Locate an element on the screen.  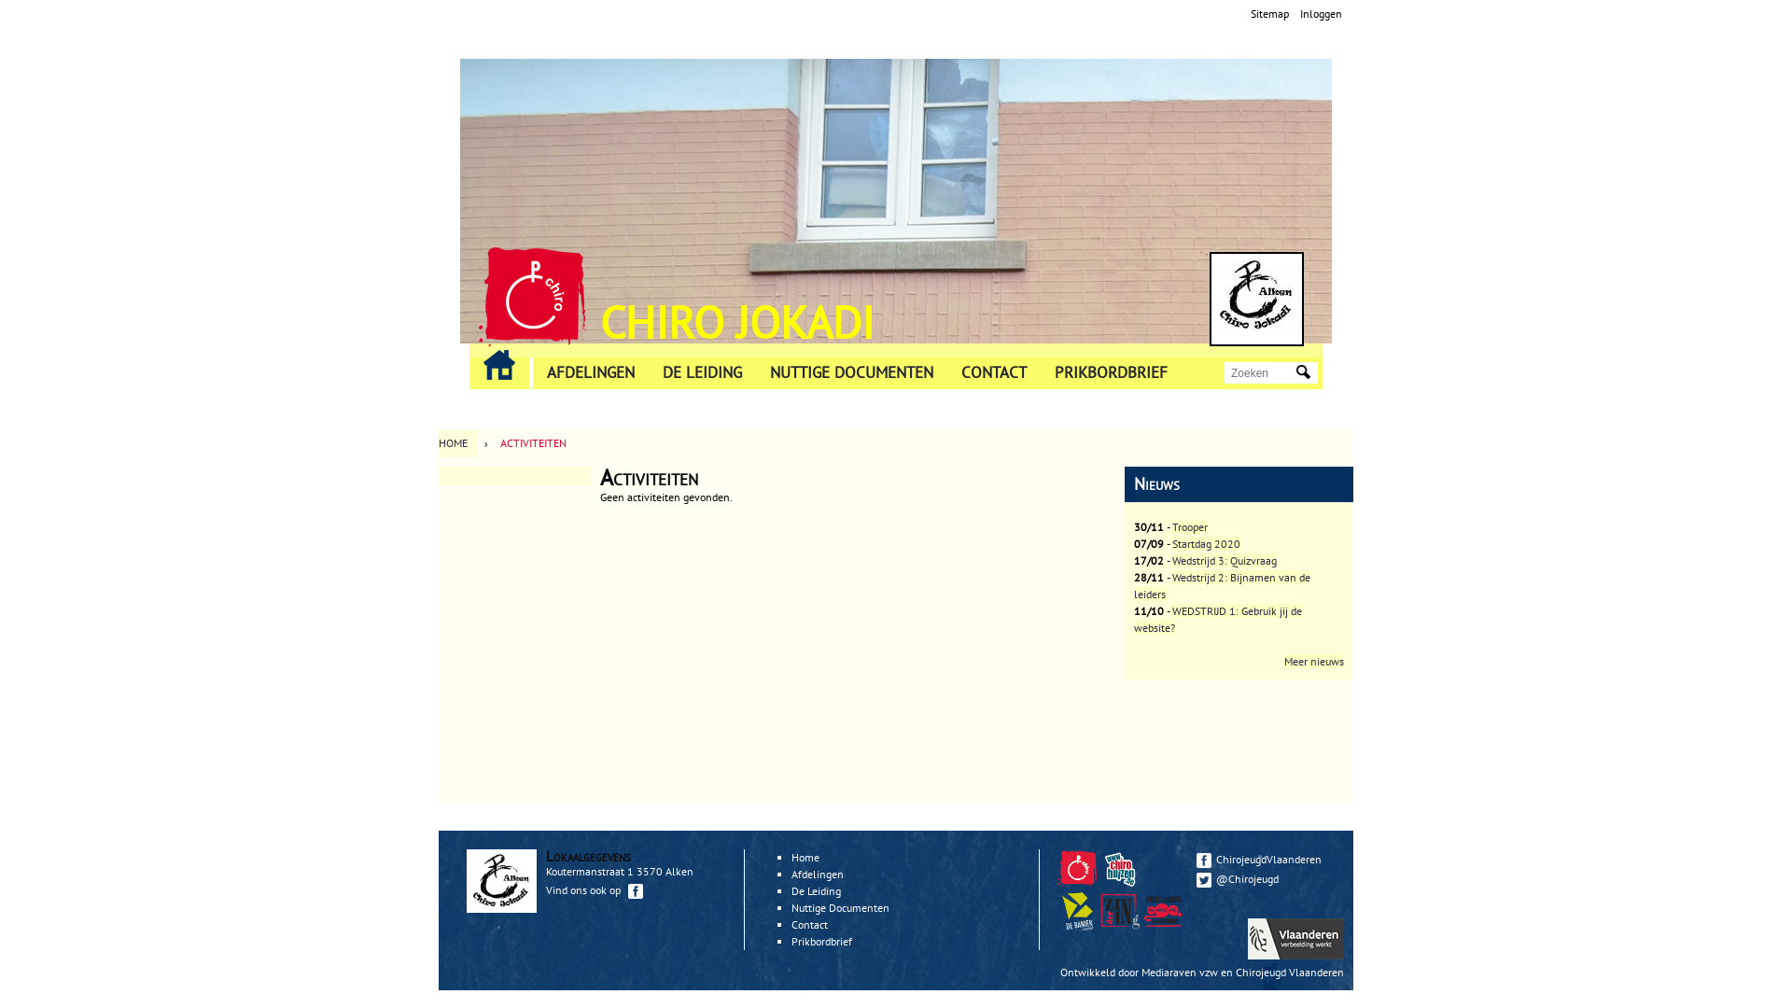
Prikbordbrief is located at coordinates (821, 941).